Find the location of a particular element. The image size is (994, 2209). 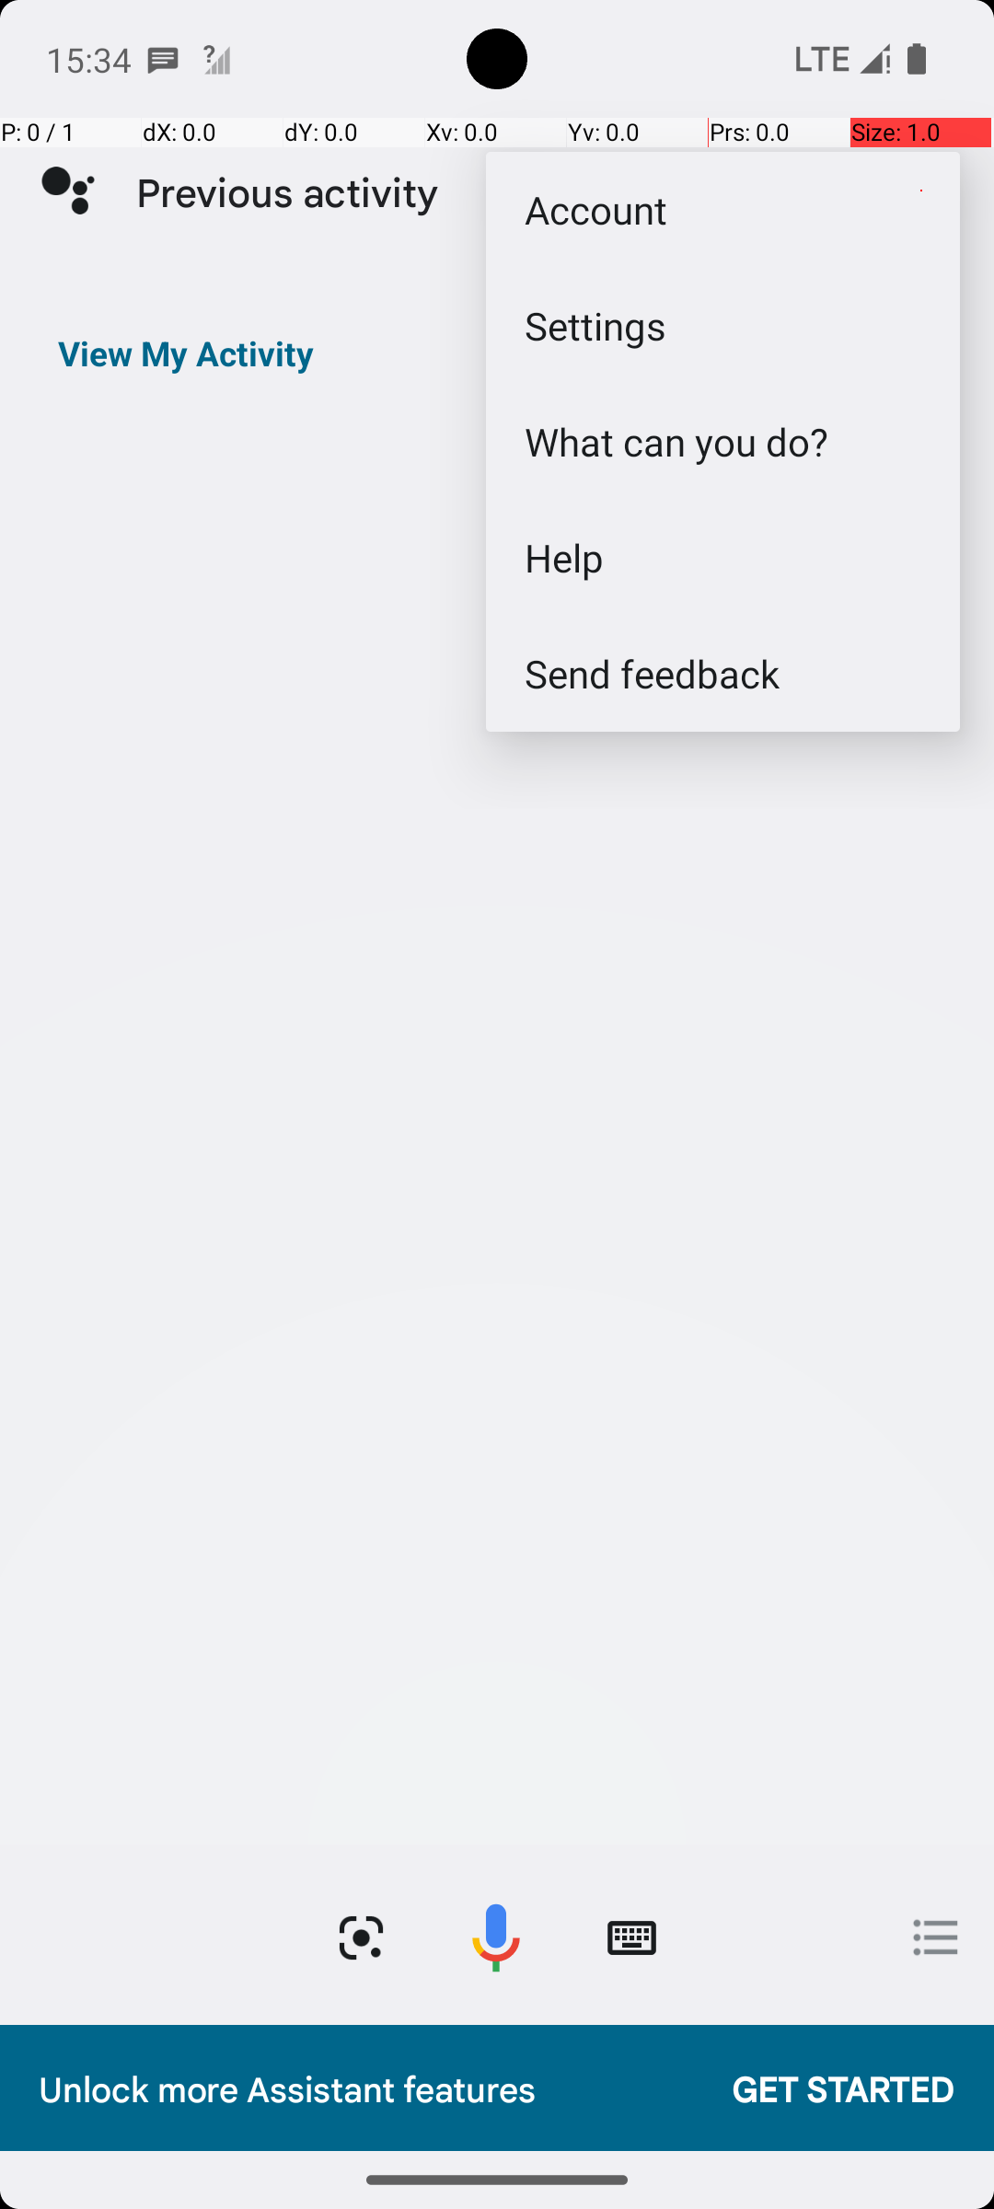

What can you do? is located at coordinates (723, 442).